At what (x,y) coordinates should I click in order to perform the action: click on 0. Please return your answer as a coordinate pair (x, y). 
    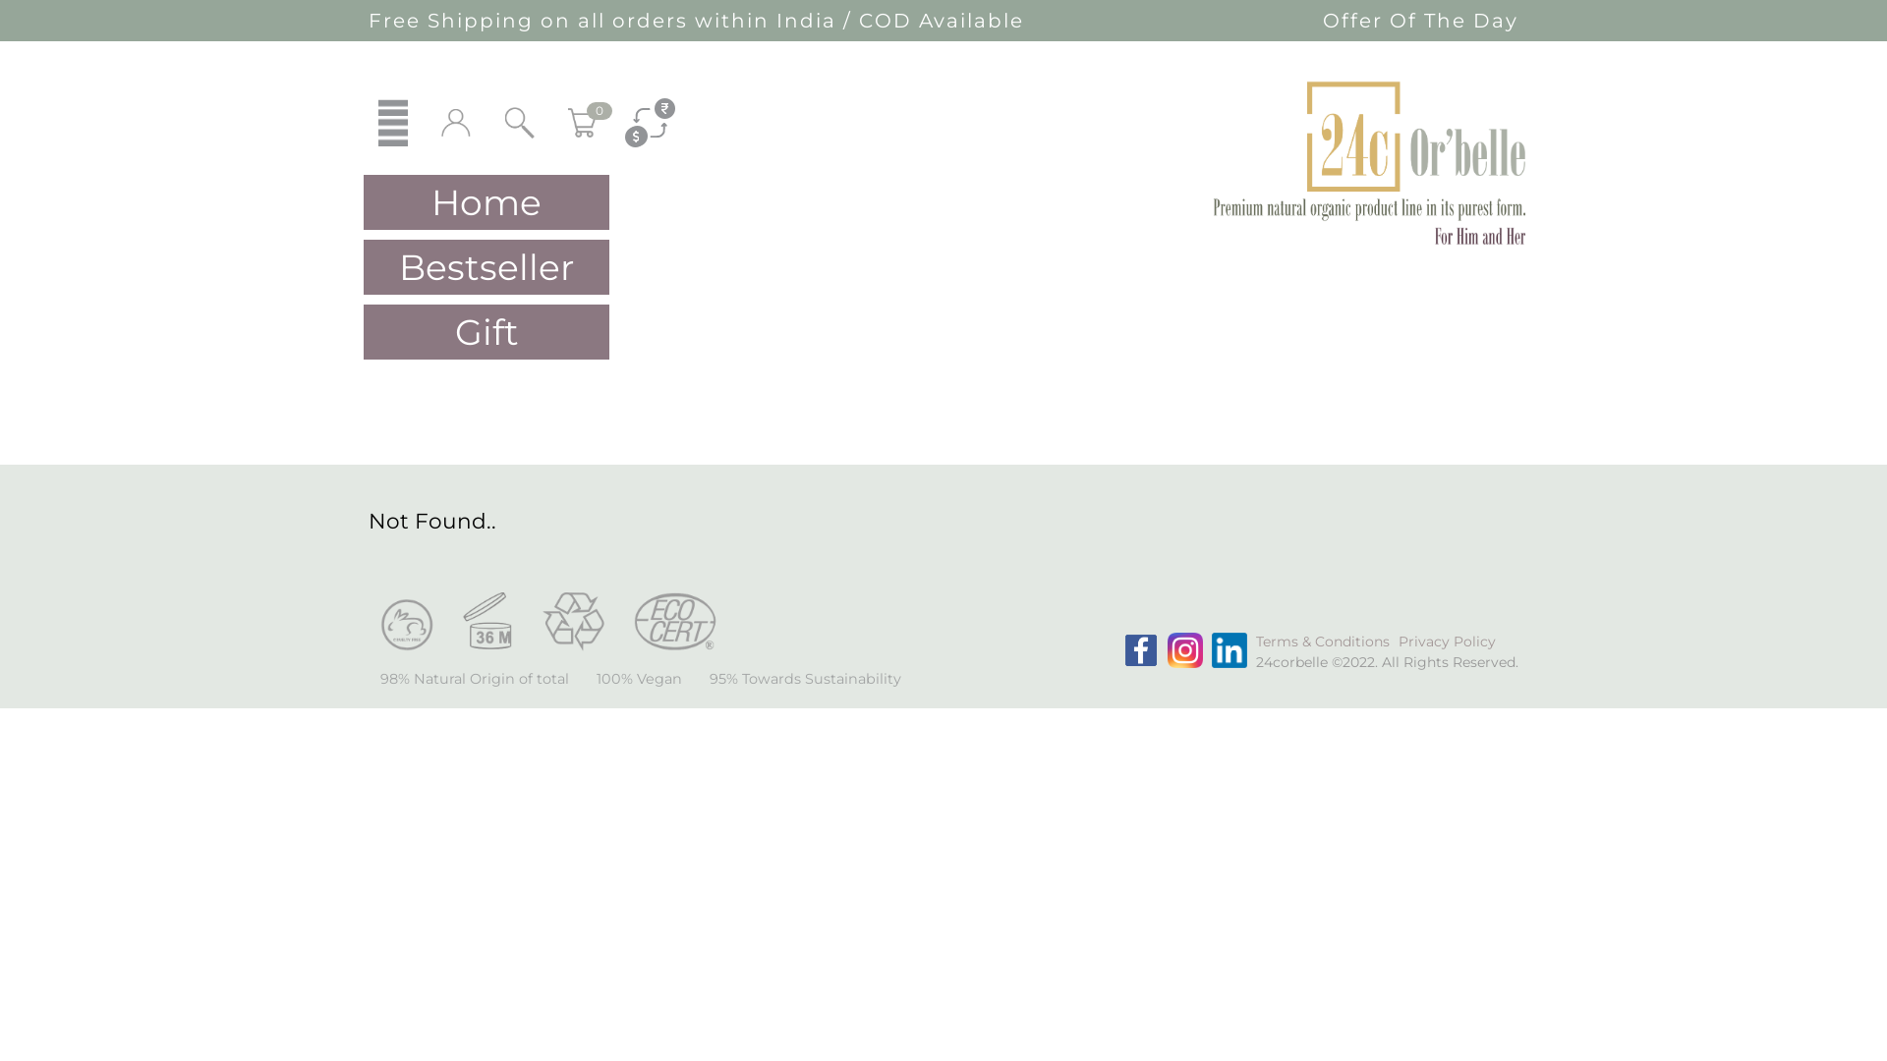
    Looking at the image, I should click on (583, 123).